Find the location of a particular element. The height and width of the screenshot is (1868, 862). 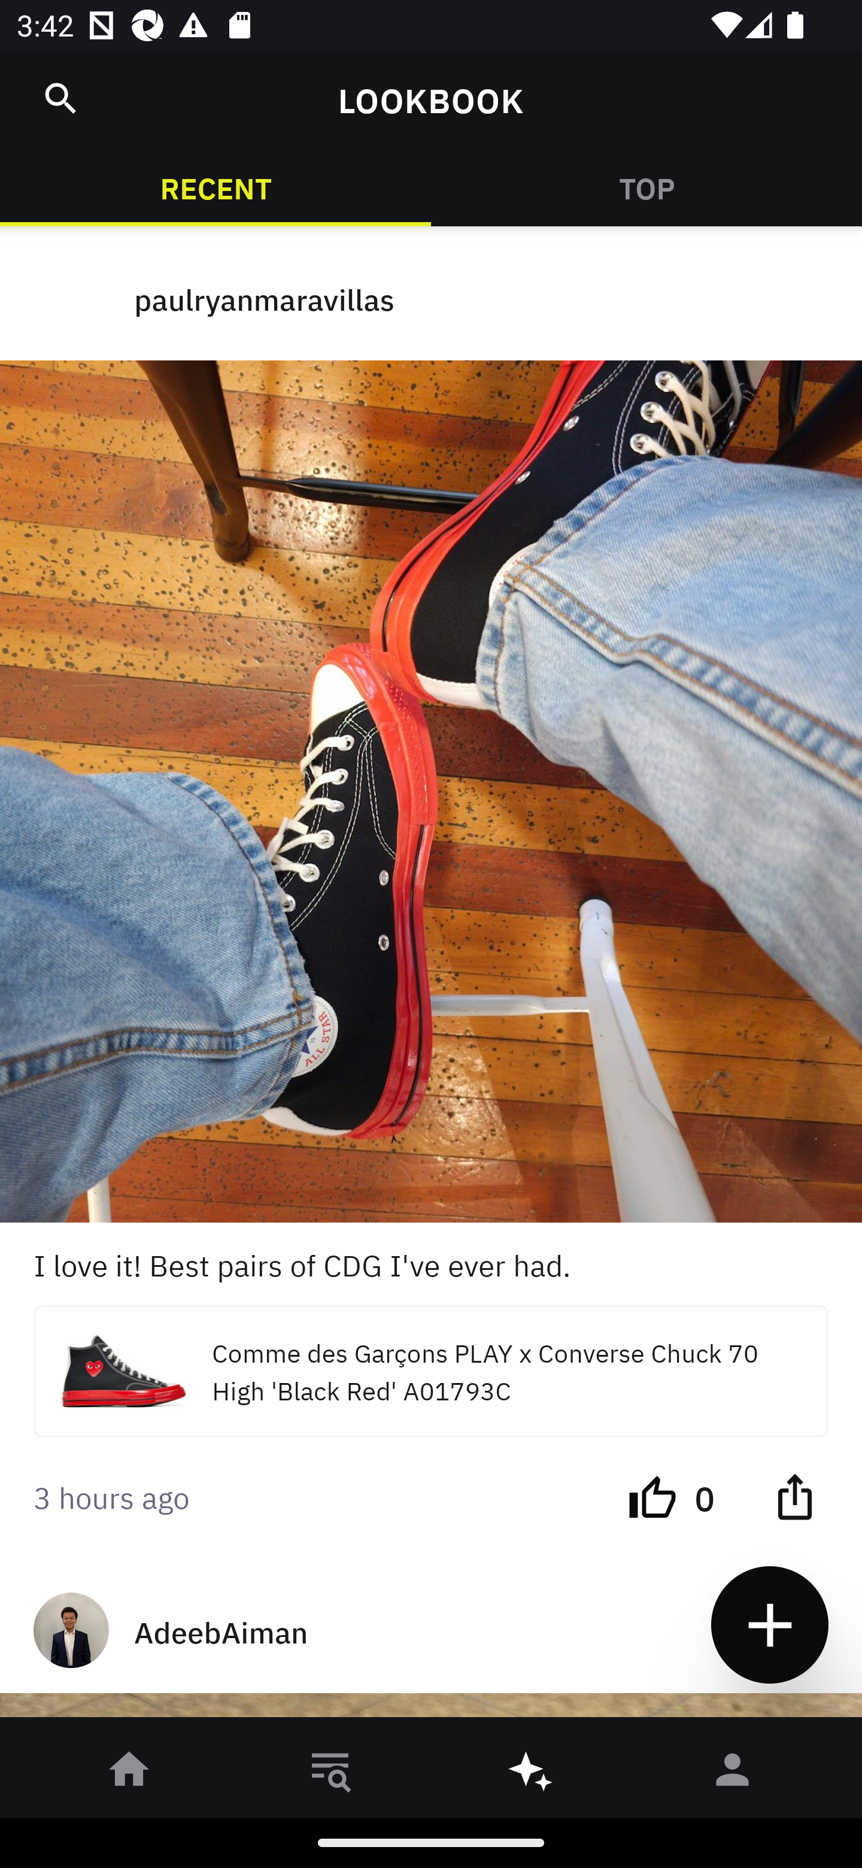

󱎸 is located at coordinates (330, 1773).